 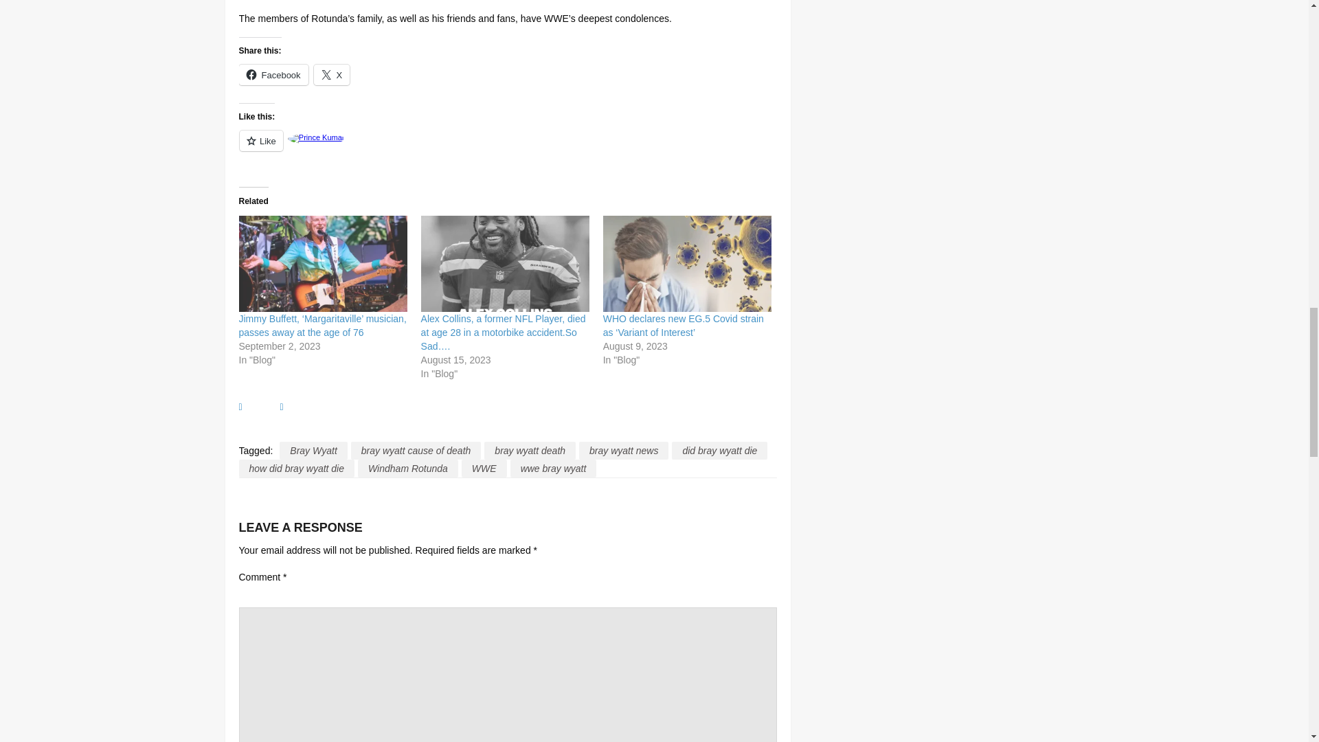 I want to click on Like or Reblog, so click(x=507, y=148).